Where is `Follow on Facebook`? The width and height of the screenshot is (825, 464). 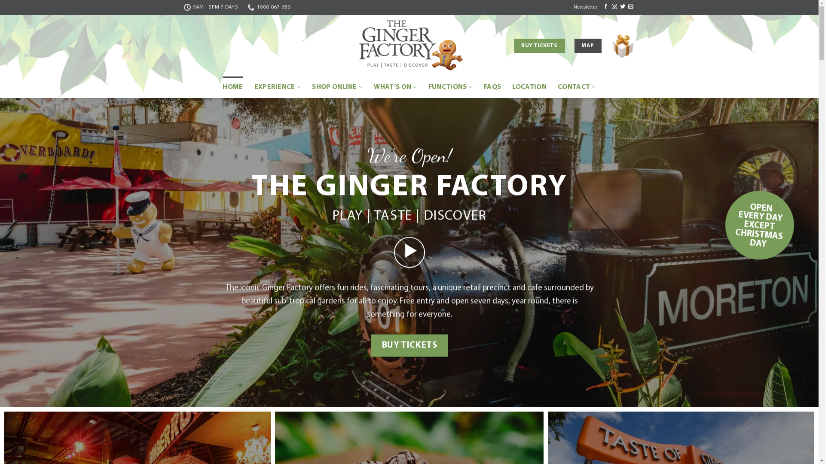
Follow on Facebook is located at coordinates (606, 7).